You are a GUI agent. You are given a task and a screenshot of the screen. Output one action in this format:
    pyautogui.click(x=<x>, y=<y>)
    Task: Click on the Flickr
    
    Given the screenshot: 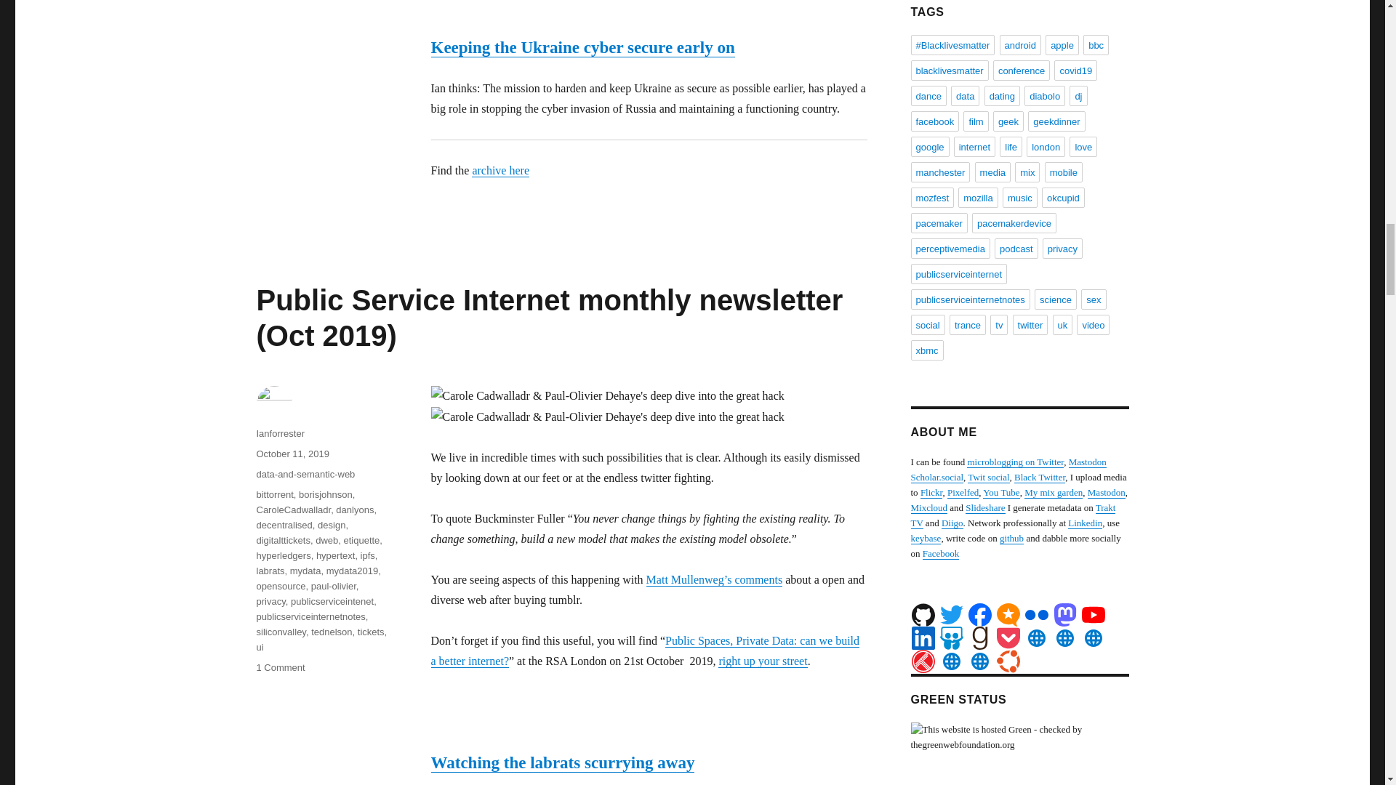 What is the action you would take?
    pyautogui.click(x=1036, y=615)
    